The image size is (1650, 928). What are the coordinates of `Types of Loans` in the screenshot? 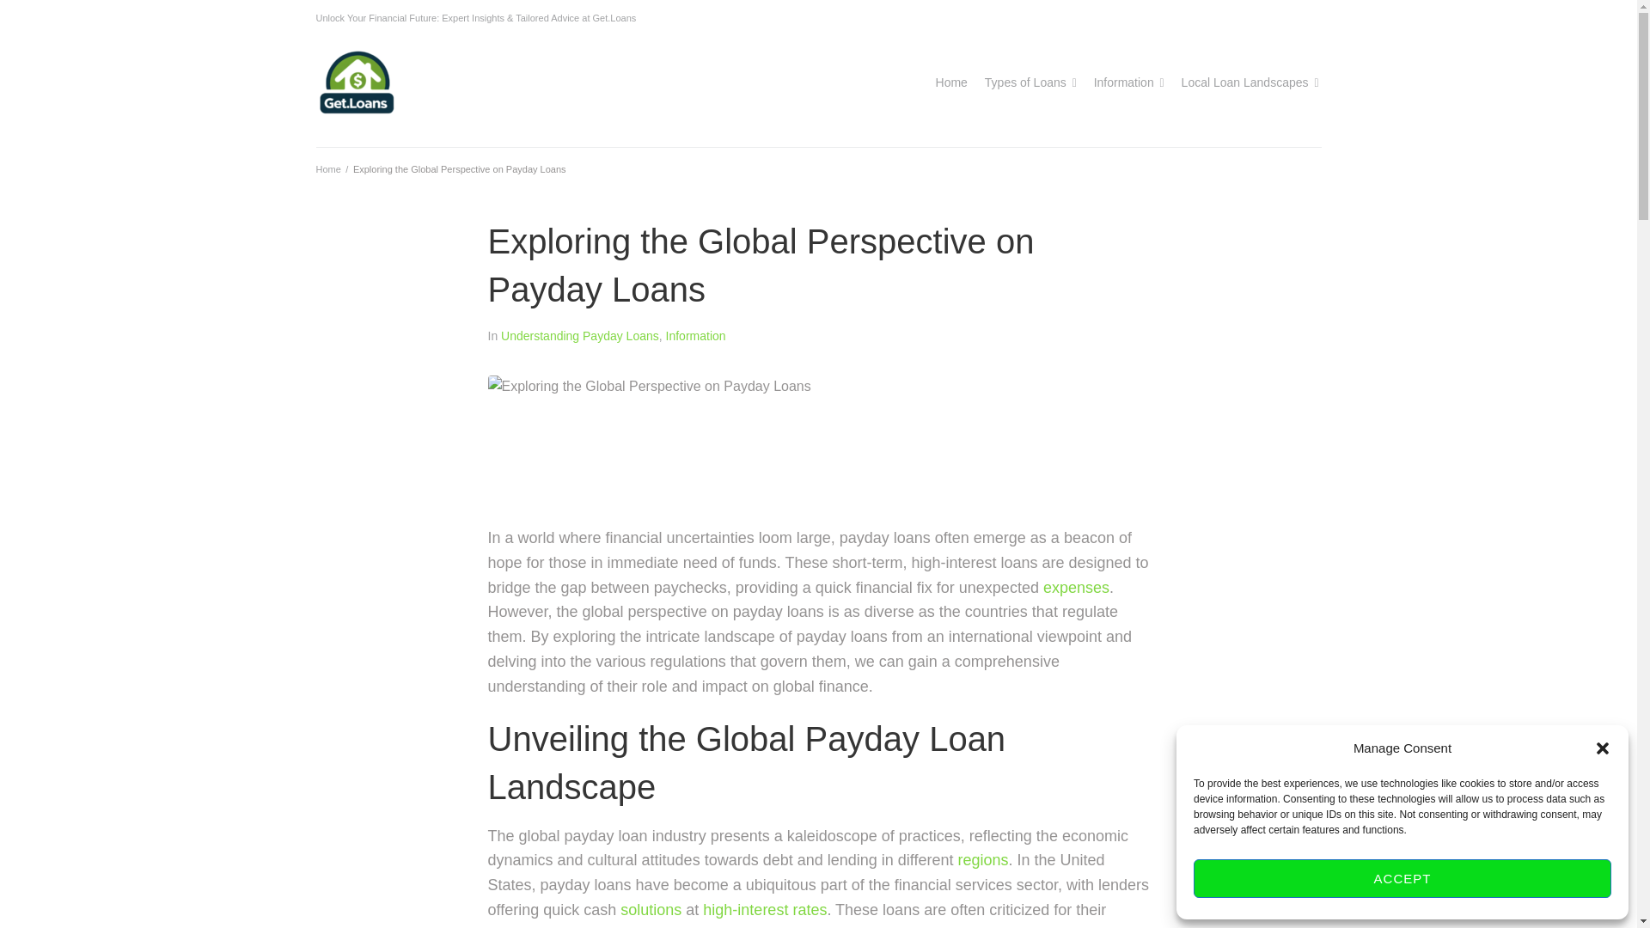 It's located at (1025, 82).